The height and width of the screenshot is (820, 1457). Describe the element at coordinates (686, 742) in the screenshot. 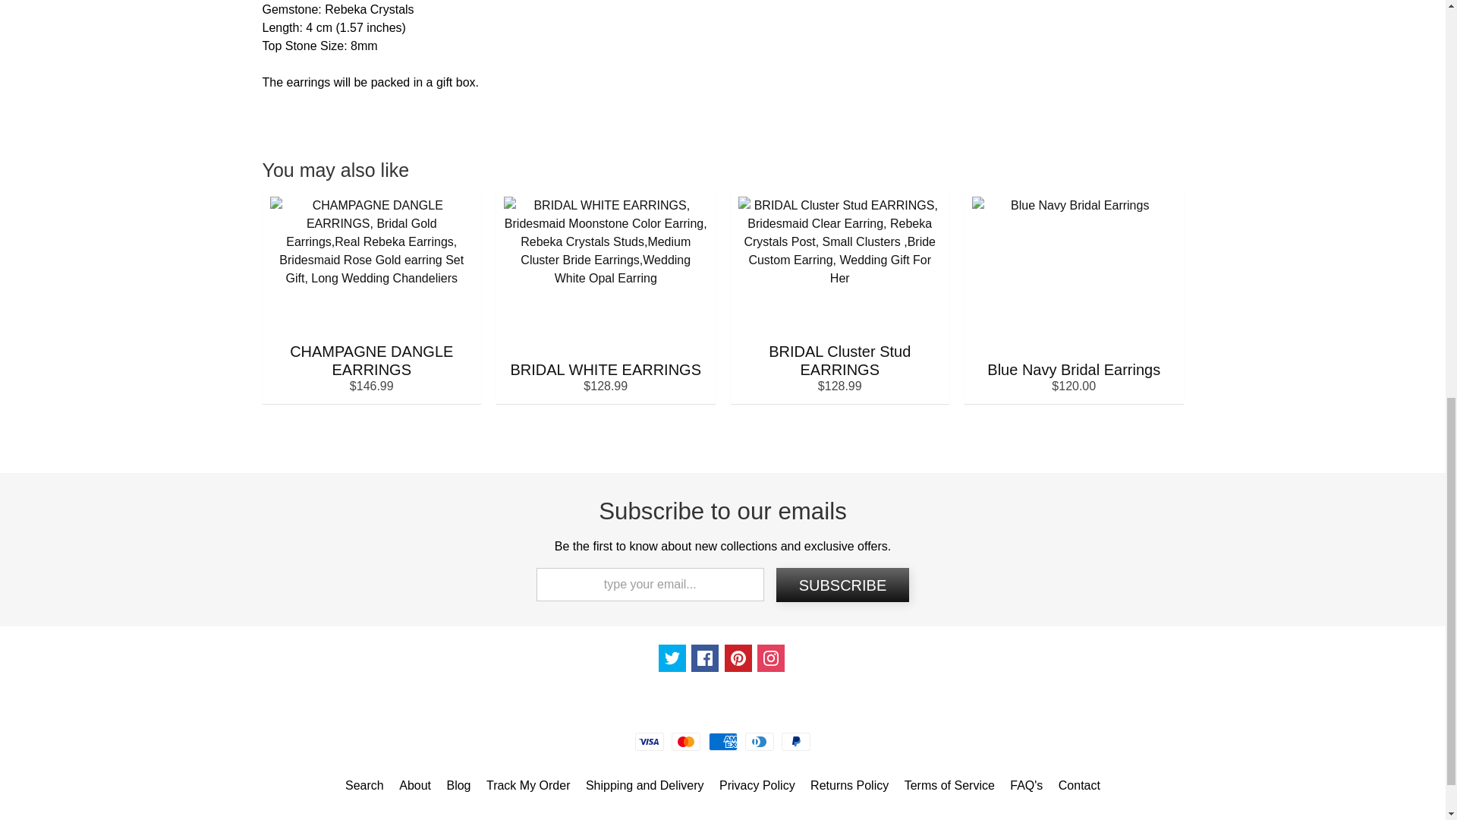

I see `Mastercard` at that location.